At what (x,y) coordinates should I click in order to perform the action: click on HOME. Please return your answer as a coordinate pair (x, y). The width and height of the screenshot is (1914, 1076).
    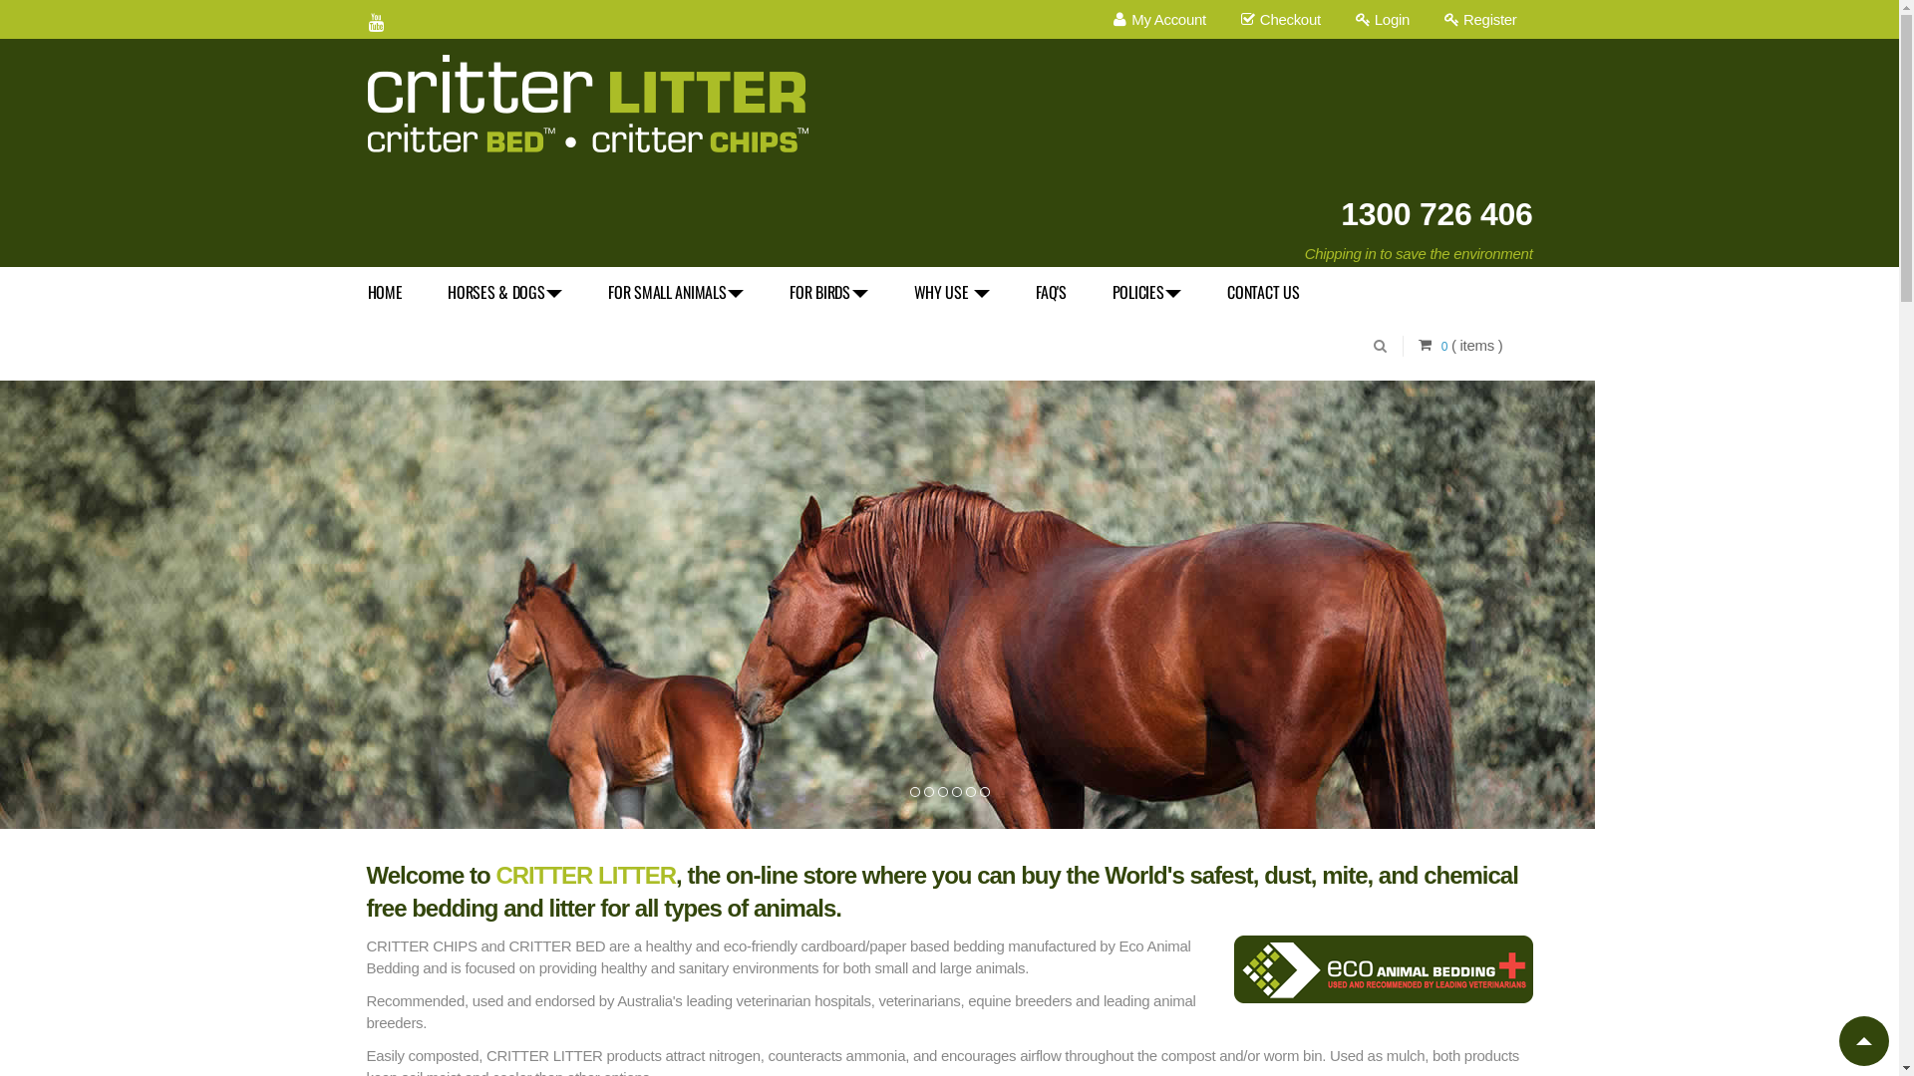
    Looking at the image, I should click on (397, 291).